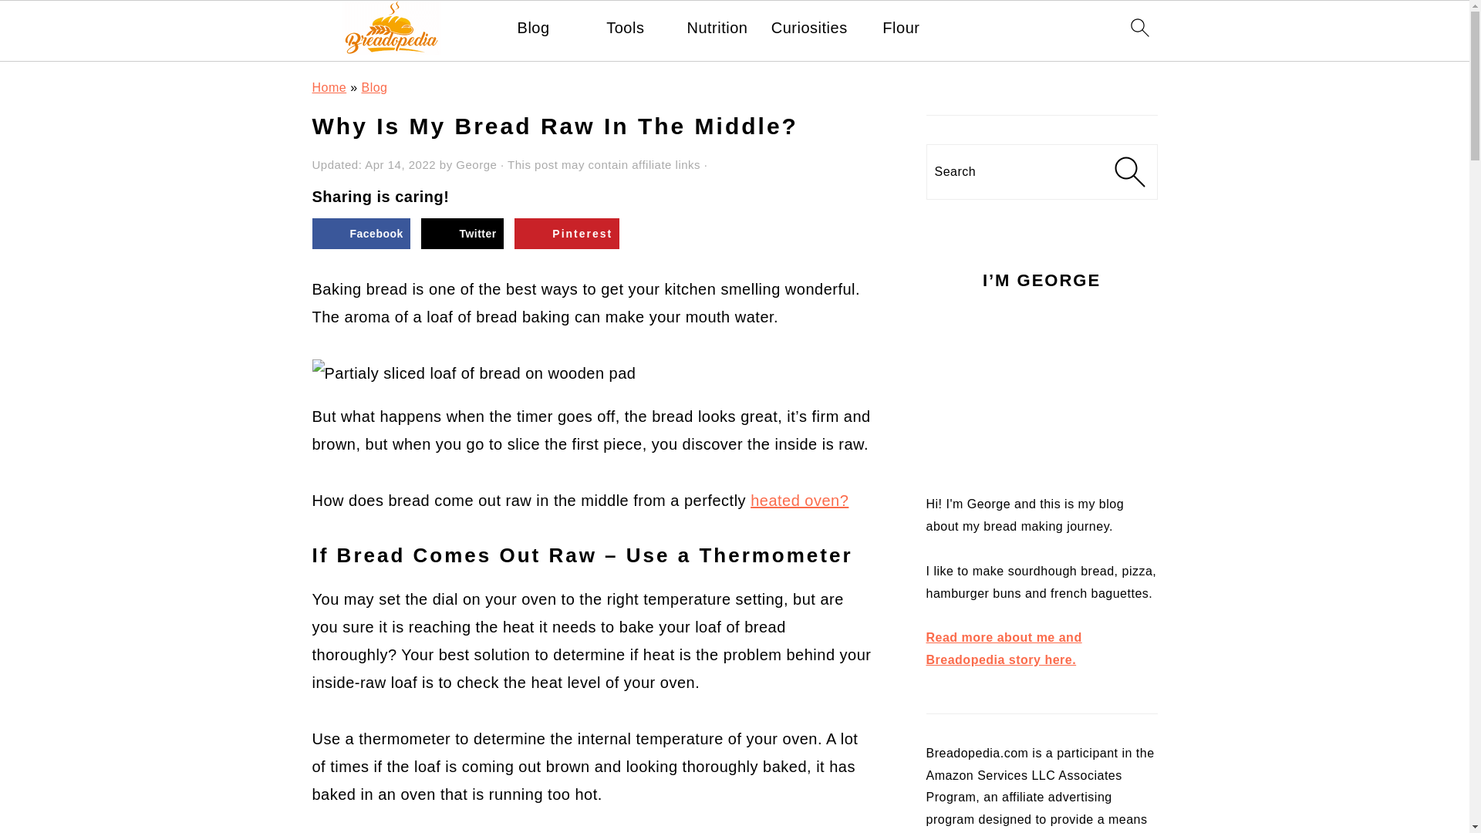 The width and height of the screenshot is (1481, 833). I want to click on Share on X, so click(461, 233).